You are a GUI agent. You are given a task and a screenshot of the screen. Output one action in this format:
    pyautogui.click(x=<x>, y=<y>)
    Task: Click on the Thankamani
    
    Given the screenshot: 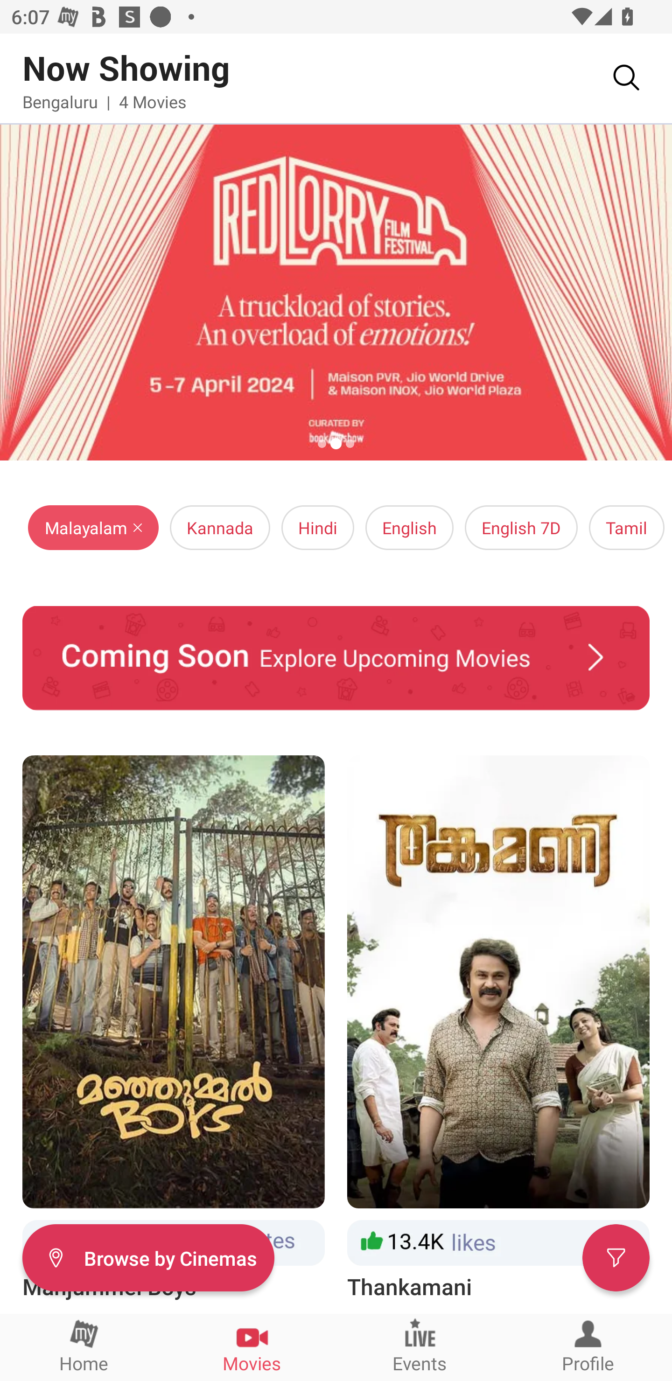 What is the action you would take?
    pyautogui.click(x=498, y=1029)
    